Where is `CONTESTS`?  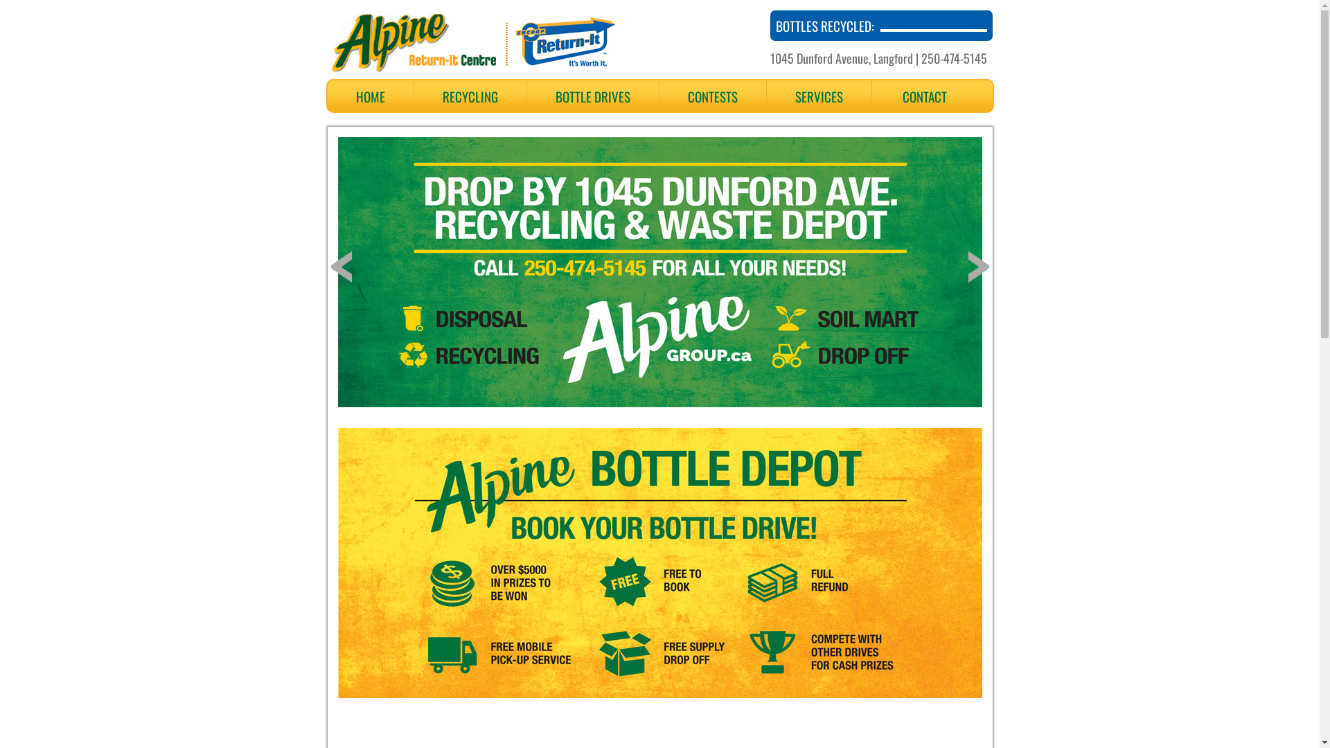 CONTESTS is located at coordinates (713, 96).